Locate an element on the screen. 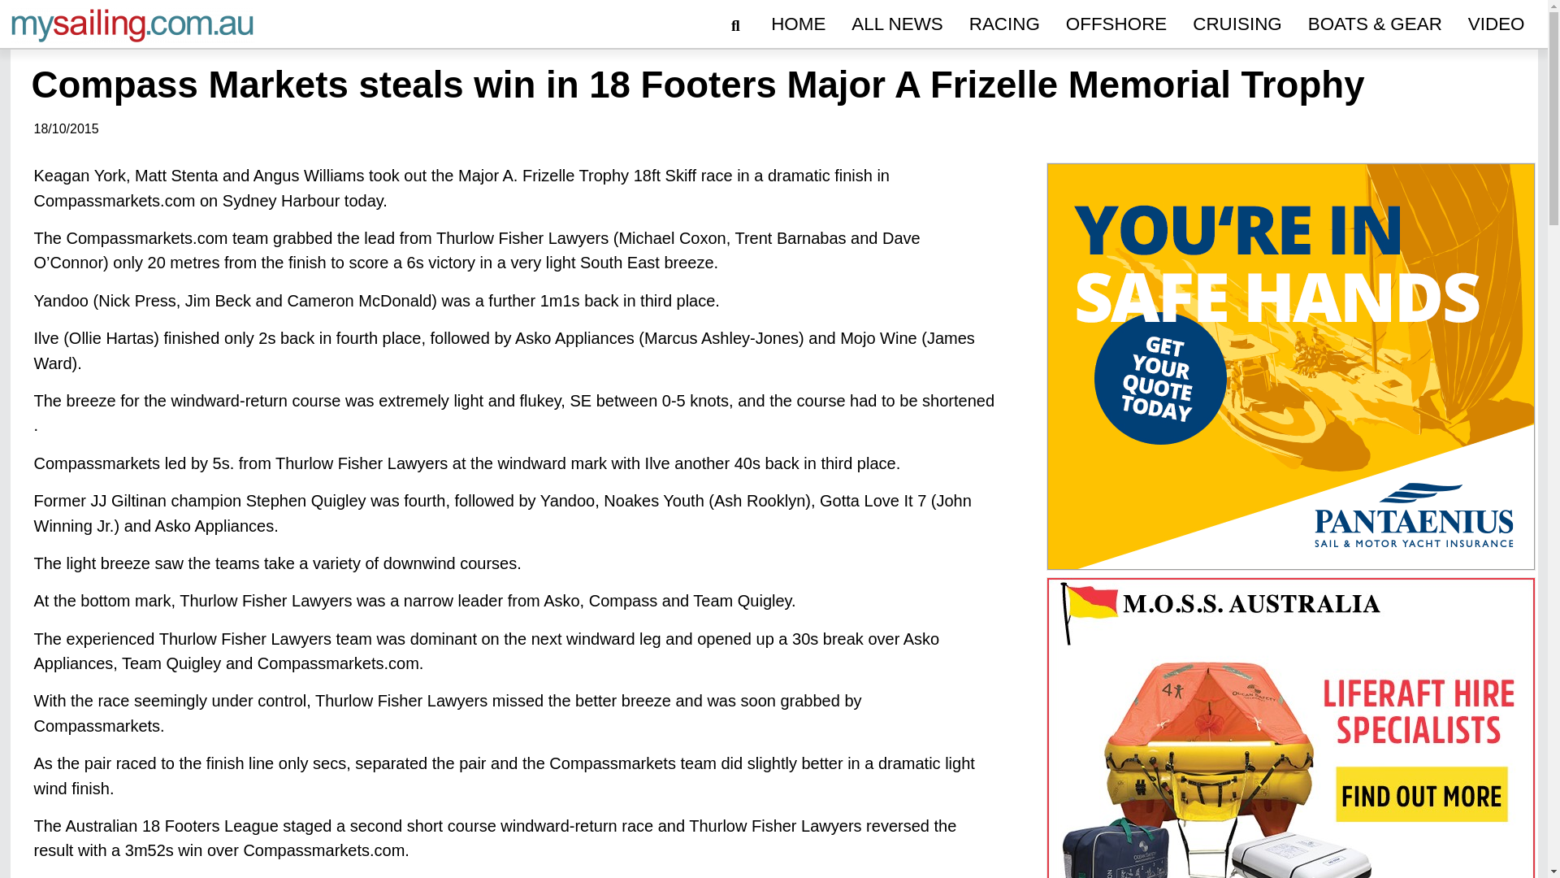 This screenshot has width=1560, height=878. RACING is located at coordinates (1004, 24).